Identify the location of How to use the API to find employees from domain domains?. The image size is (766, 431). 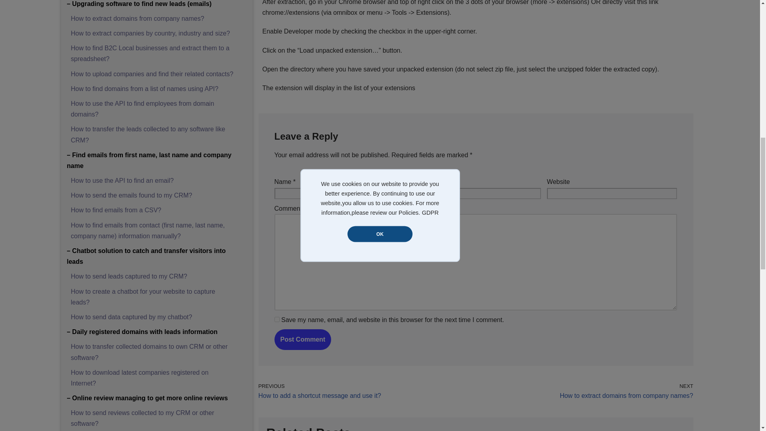
(143, 109).